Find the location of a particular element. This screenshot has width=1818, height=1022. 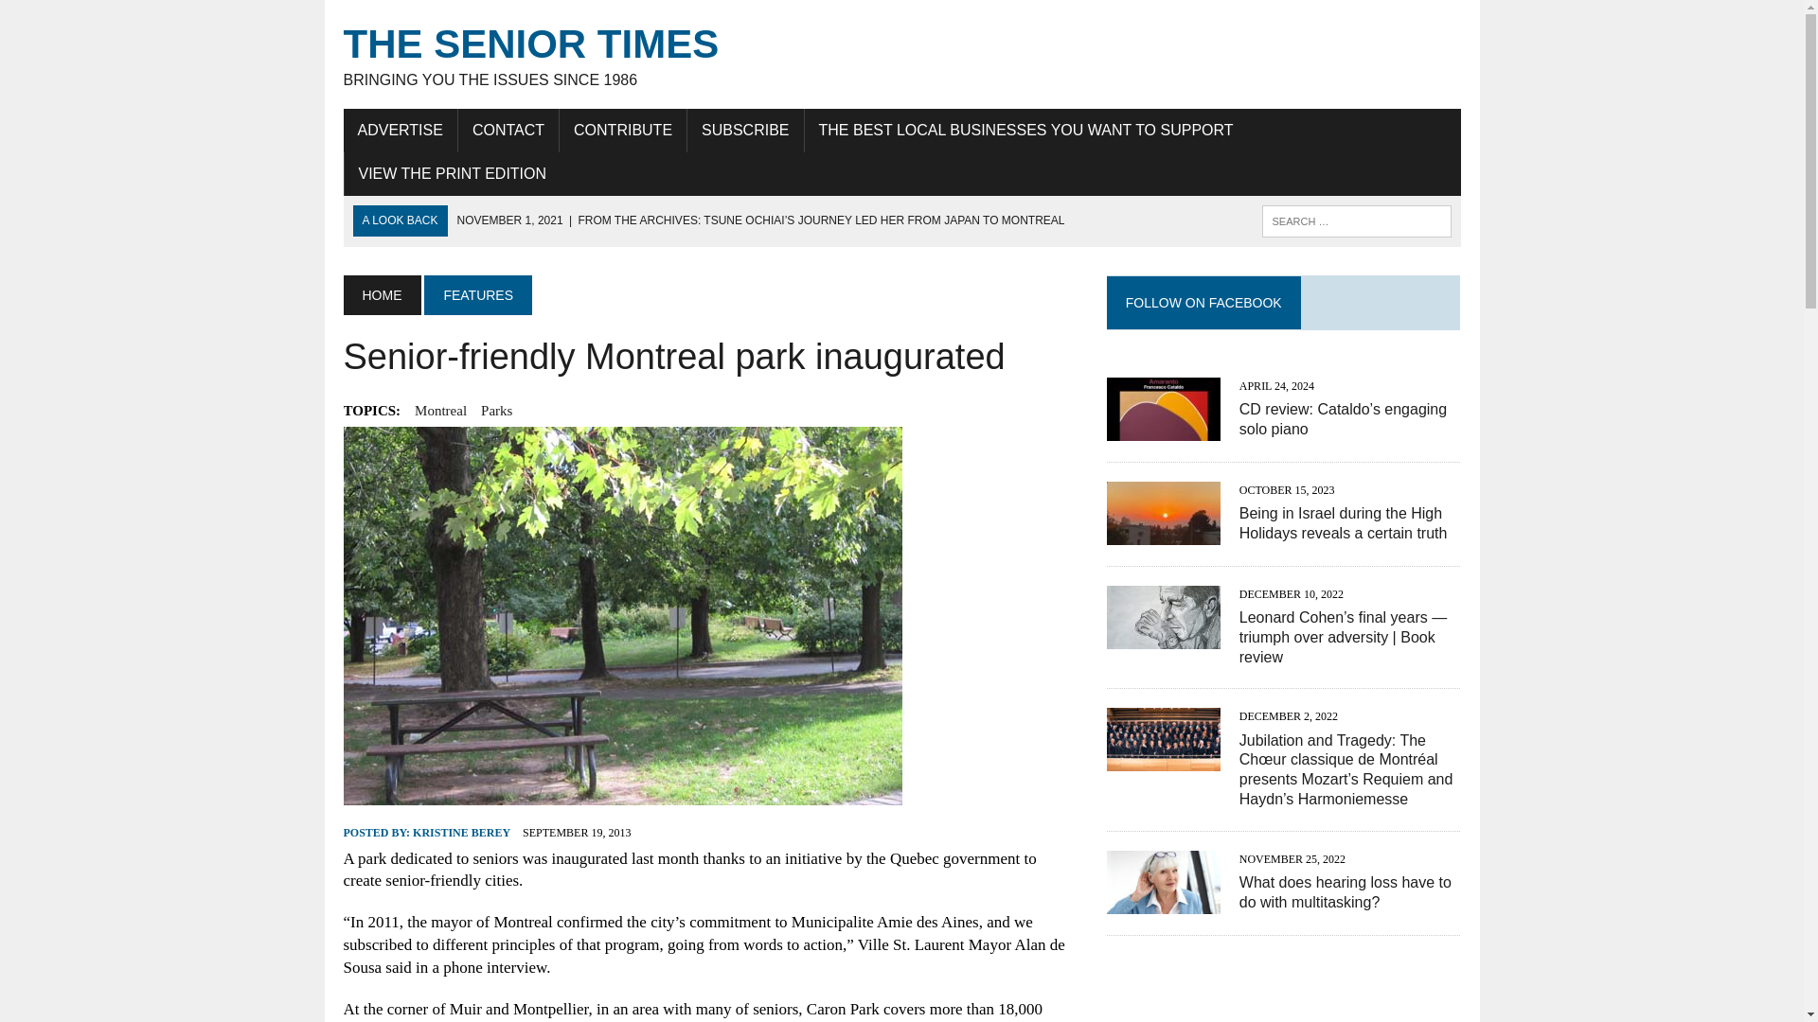

Search is located at coordinates (95, 18).